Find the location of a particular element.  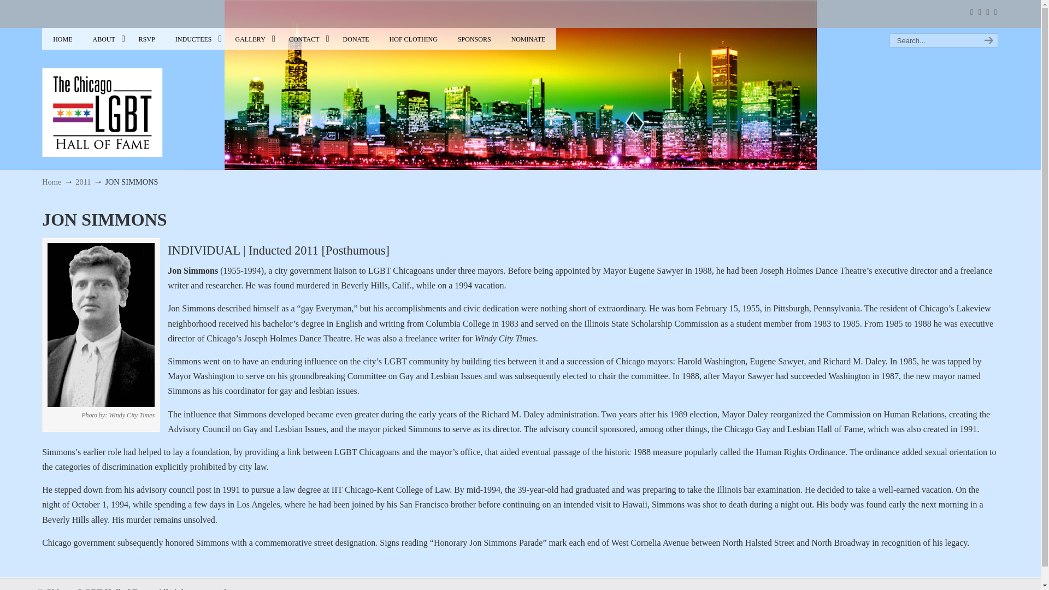

HOME is located at coordinates (62, 39).